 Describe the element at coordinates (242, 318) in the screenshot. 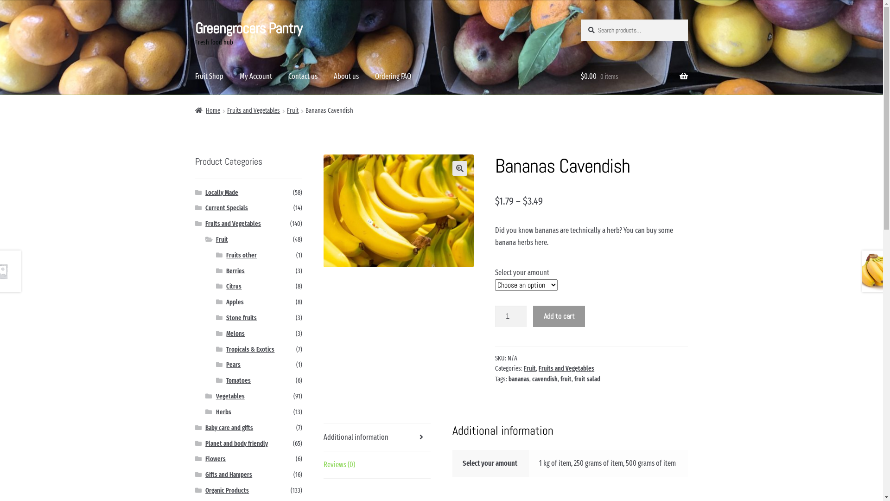

I see `Stone fruits` at that location.